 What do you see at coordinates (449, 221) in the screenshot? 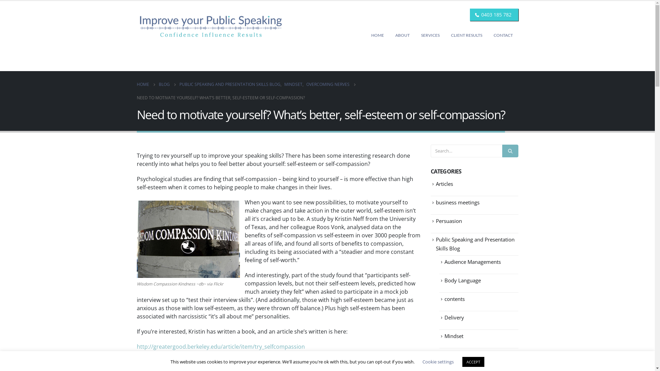
I see `Persuasion` at bounding box center [449, 221].